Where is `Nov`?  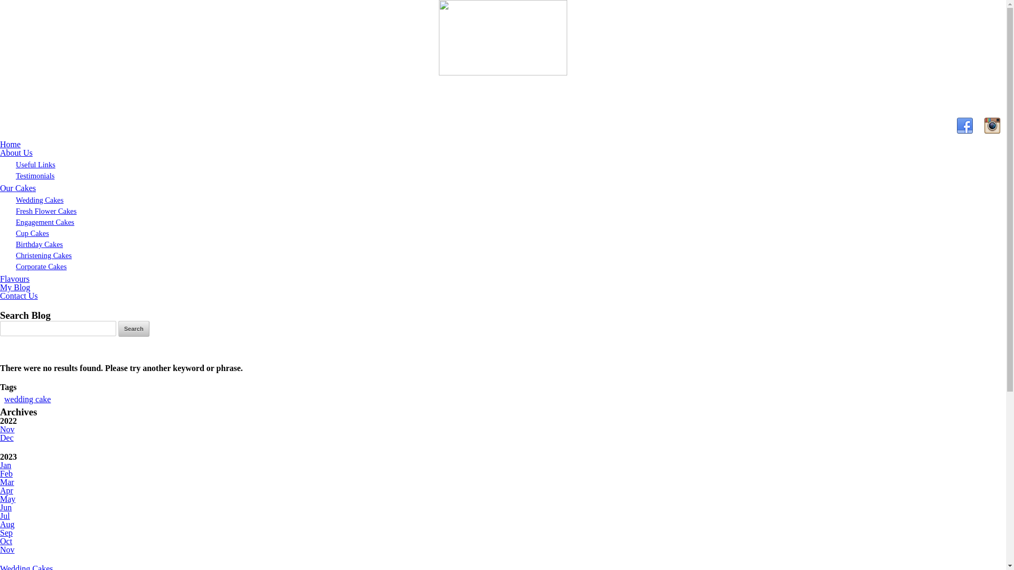
Nov is located at coordinates (7, 430).